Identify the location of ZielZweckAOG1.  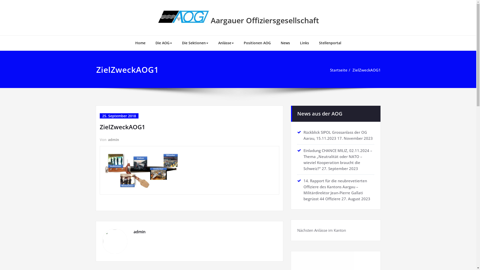
(366, 70).